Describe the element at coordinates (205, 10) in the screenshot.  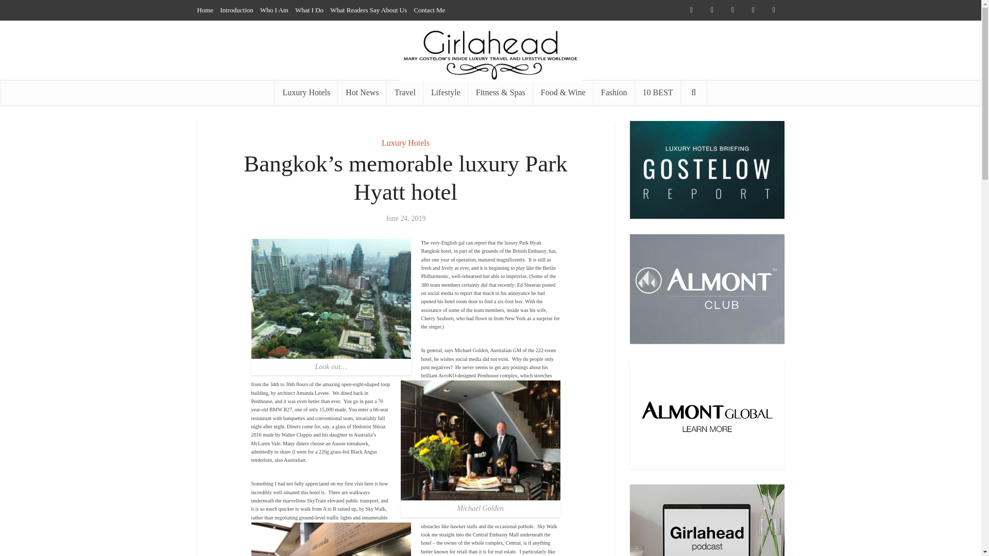
I see `Home` at that location.